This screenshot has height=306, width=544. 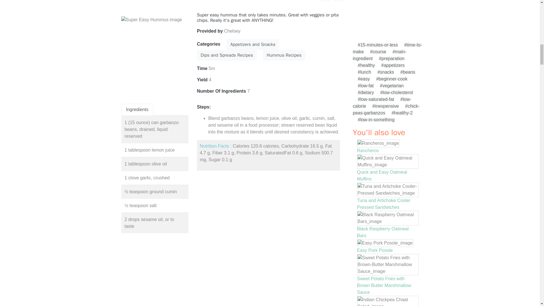 I want to click on Appetizers and Snacks, so click(x=253, y=44).